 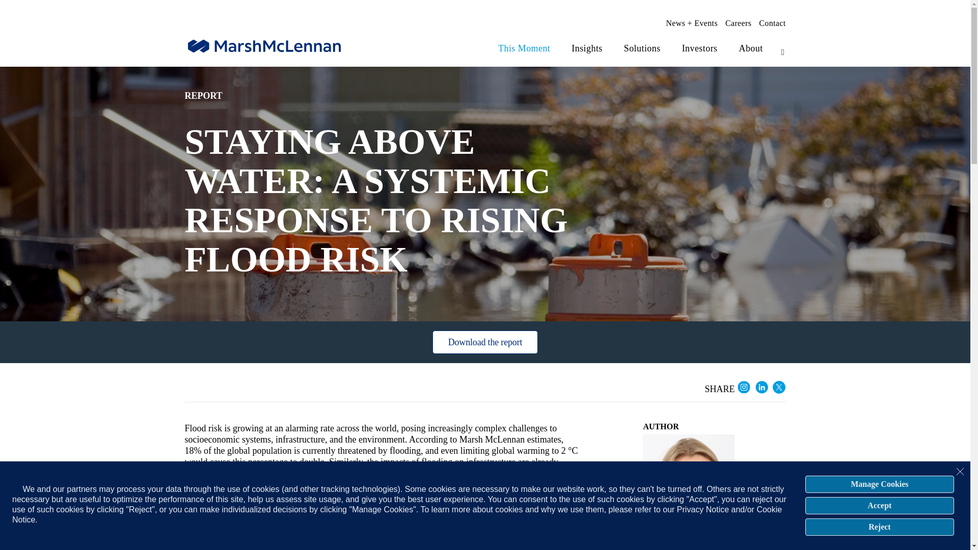 I want to click on Insights, so click(x=587, y=48).